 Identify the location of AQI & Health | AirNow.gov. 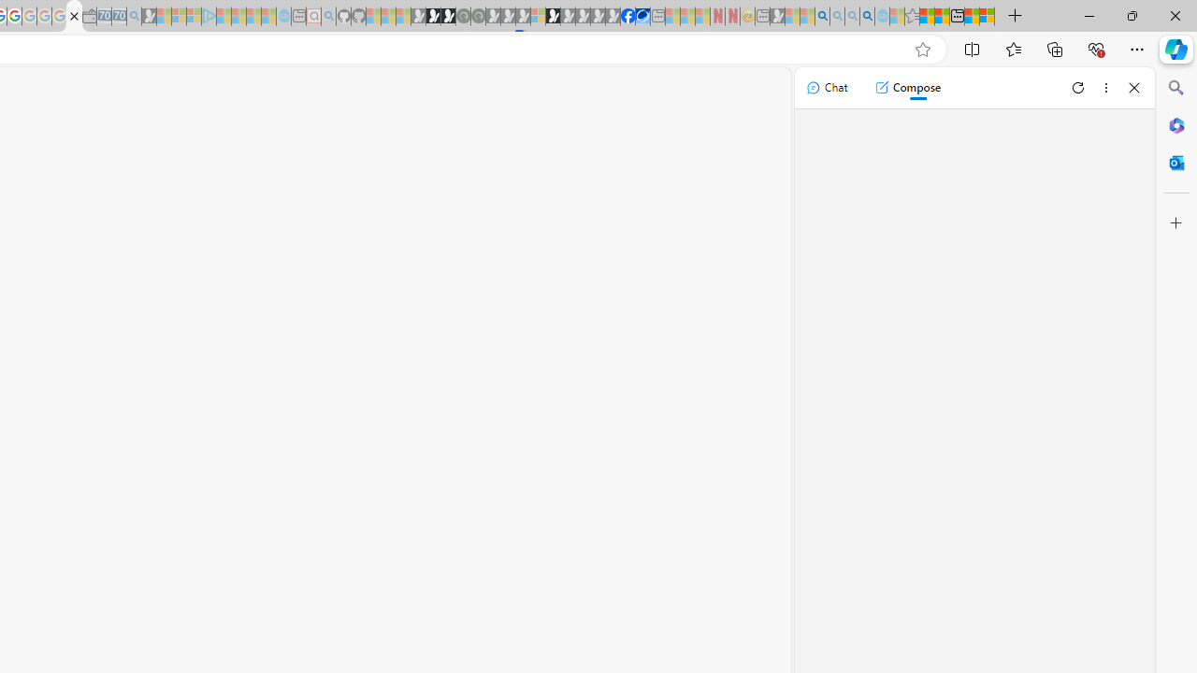
(642, 17).